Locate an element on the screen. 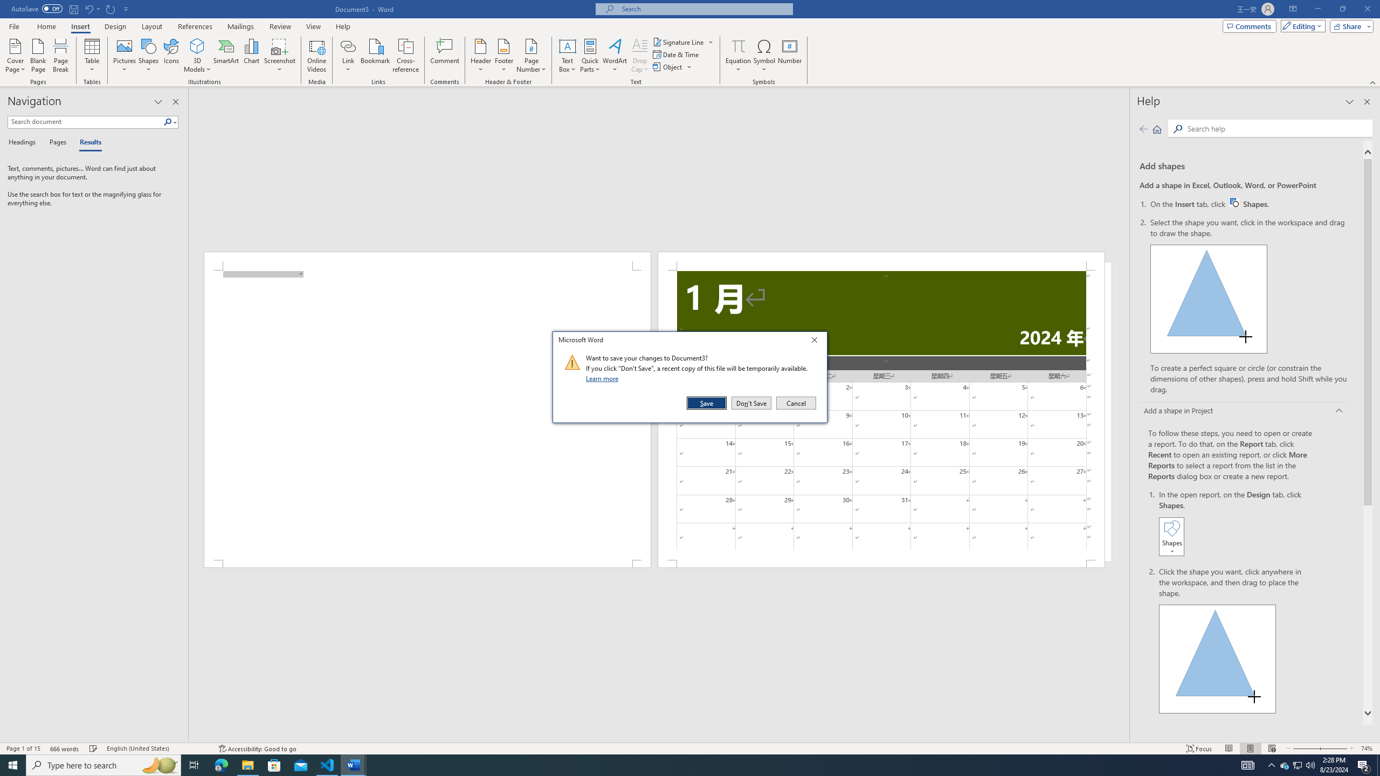  AutoSave is located at coordinates (37, 9).